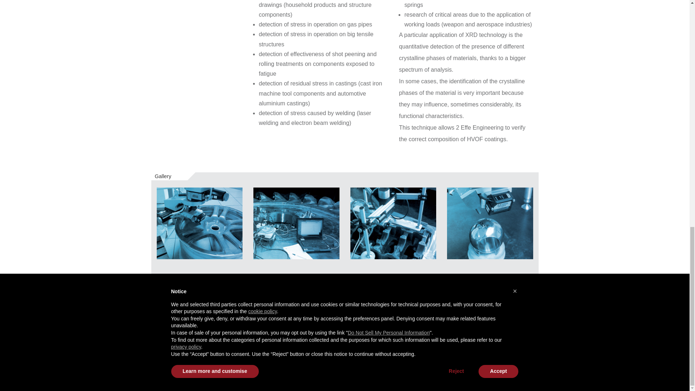 The height and width of the screenshot is (391, 695). I want to click on Servizio di Diffrazione dei Raggi X, so click(490, 223).